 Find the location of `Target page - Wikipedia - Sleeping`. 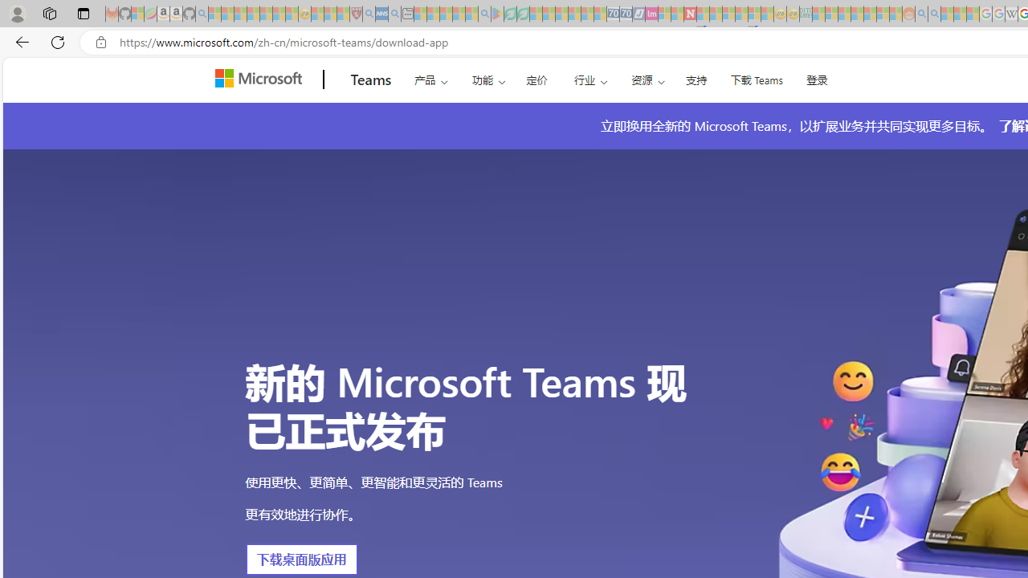

Target page - Wikipedia - Sleeping is located at coordinates (1011, 14).